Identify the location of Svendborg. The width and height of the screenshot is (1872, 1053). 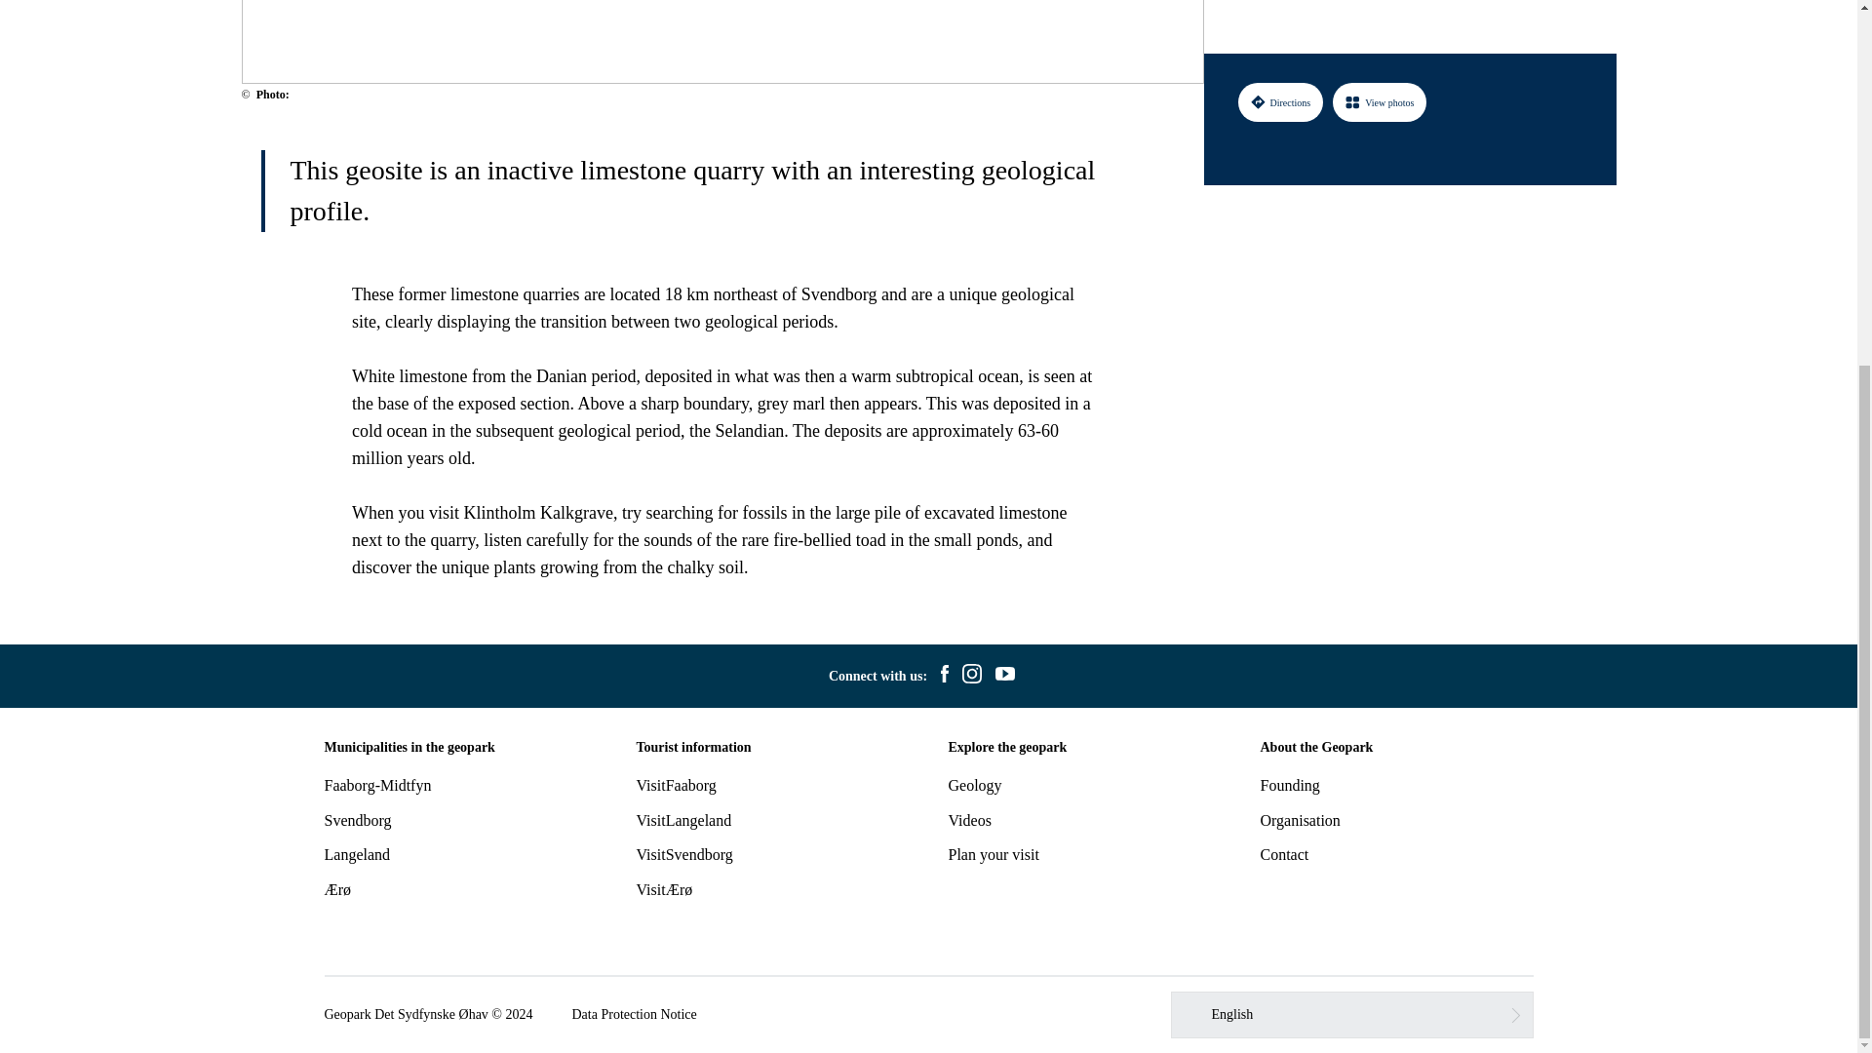
(357, 819).